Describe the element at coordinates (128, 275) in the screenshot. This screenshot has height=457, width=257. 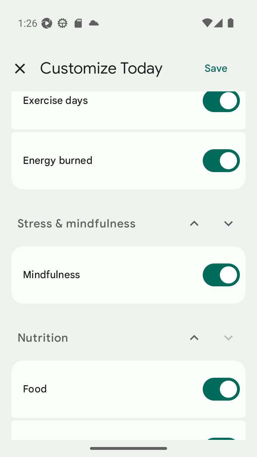
I see `Mindfulness` at that location.